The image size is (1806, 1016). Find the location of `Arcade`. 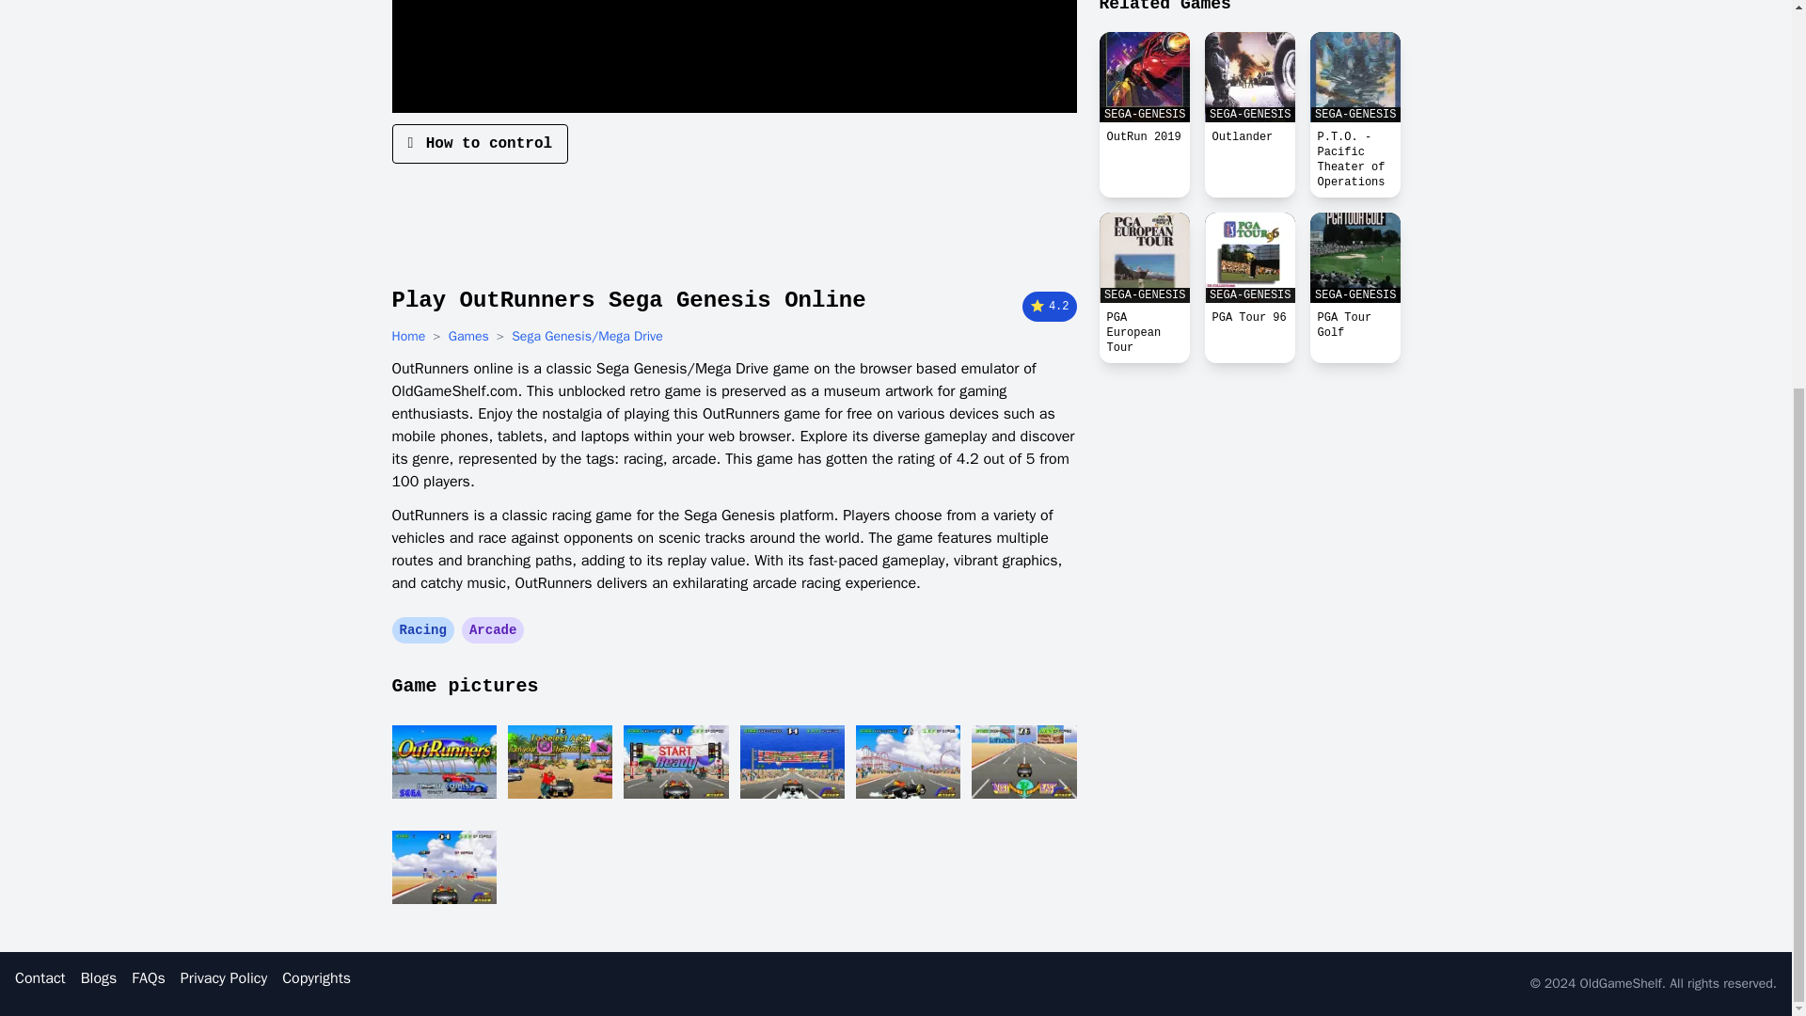

Arcade is located at coordinates (493, 630).